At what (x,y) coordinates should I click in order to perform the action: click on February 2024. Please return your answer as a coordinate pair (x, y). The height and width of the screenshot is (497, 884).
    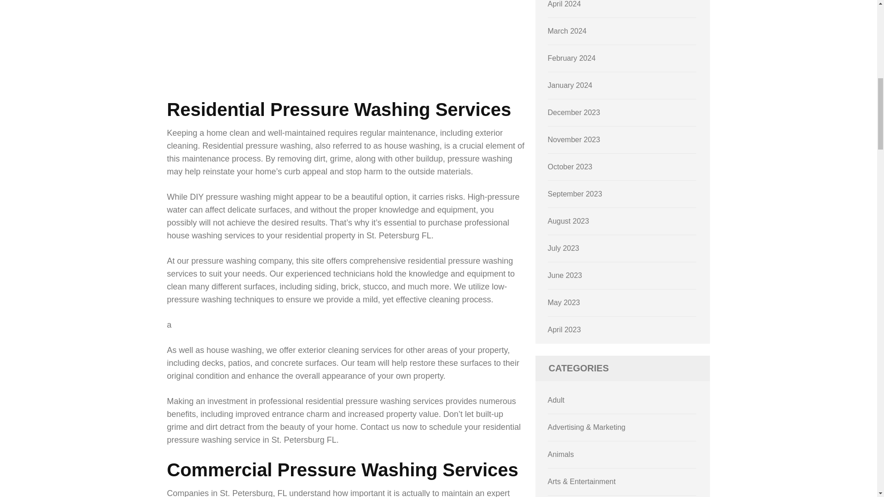
    Looking at the image, I should click on (572, 58).